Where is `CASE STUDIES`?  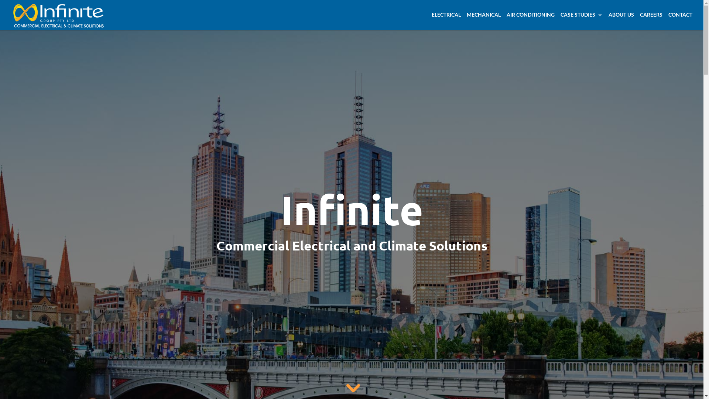 CASE STUDIES is located at coordinates (582, 21).